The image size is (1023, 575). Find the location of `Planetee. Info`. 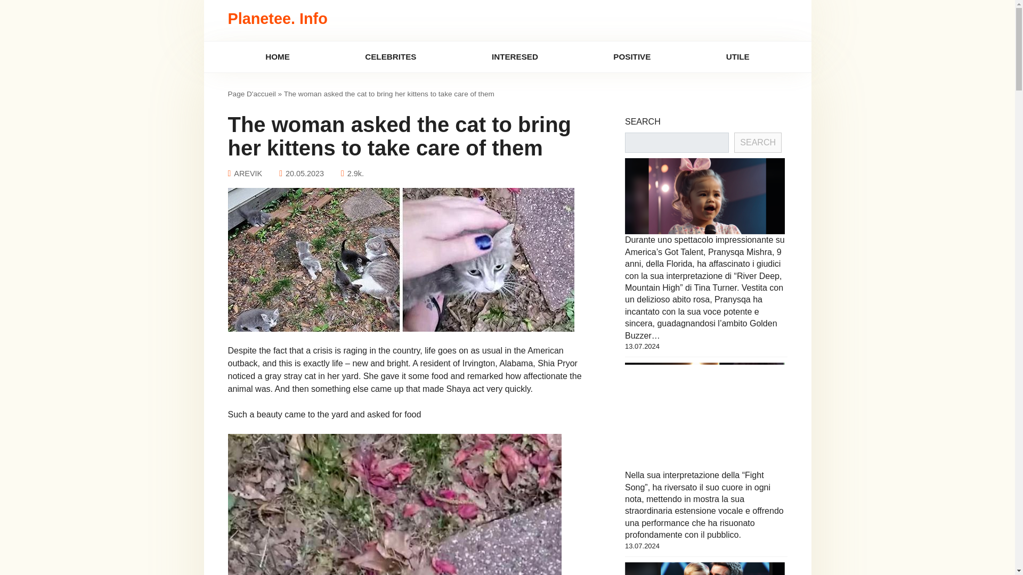

Planetee. Info is located at coordinates (278, 18).